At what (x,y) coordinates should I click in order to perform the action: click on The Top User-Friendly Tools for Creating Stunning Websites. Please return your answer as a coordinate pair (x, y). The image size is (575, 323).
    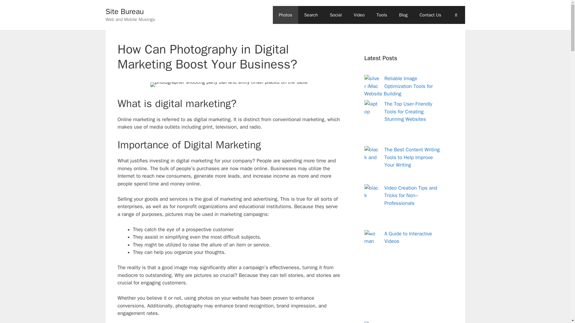
    Looking at the image, I should click on (408, 111).